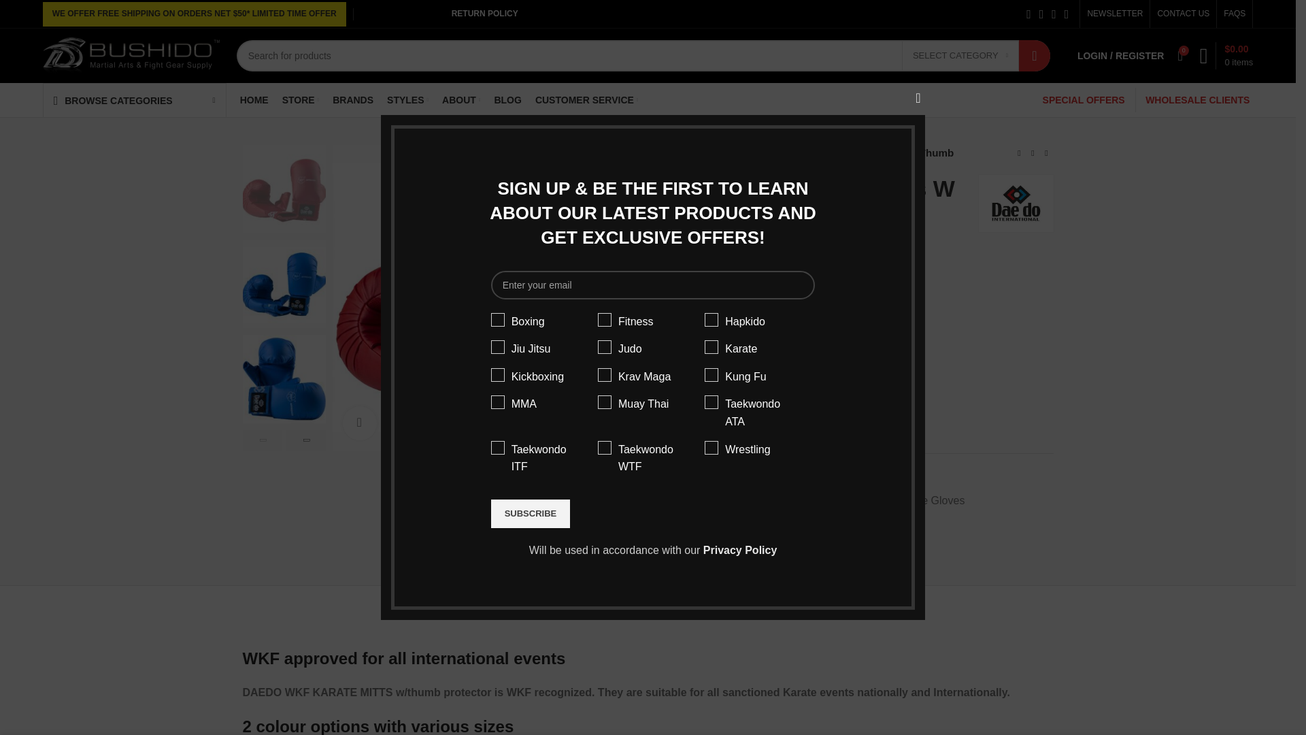 This screenshot has height=735, width=1306. Describe the element at coordinates (484, 14) in the screenshot. I see `RETURN POLICY` at that location.